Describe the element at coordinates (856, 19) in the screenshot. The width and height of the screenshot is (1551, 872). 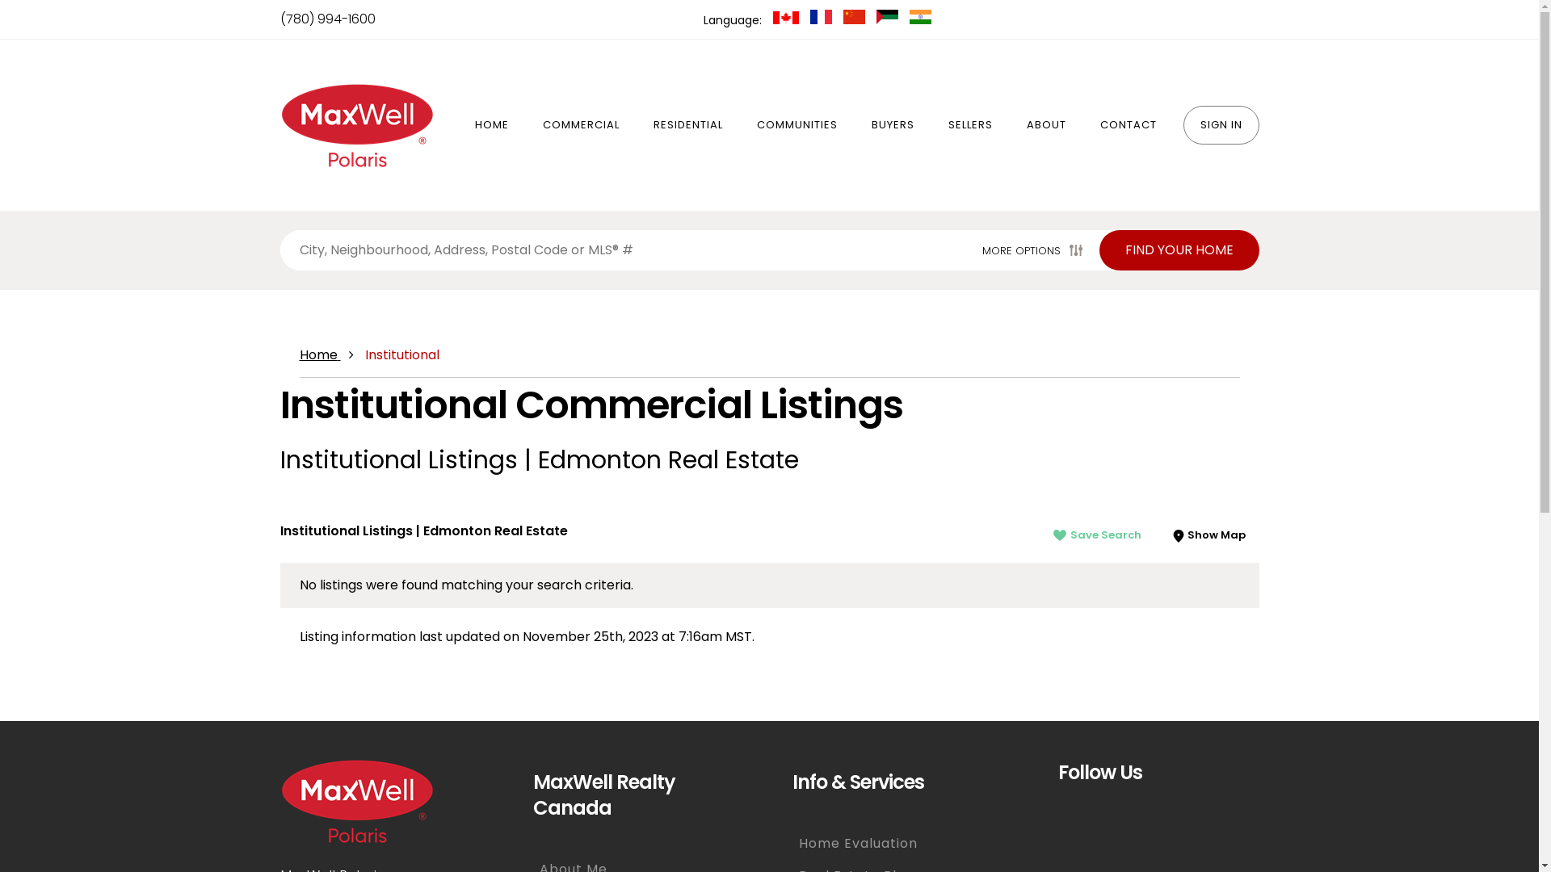
I see `Chinese` at that location.